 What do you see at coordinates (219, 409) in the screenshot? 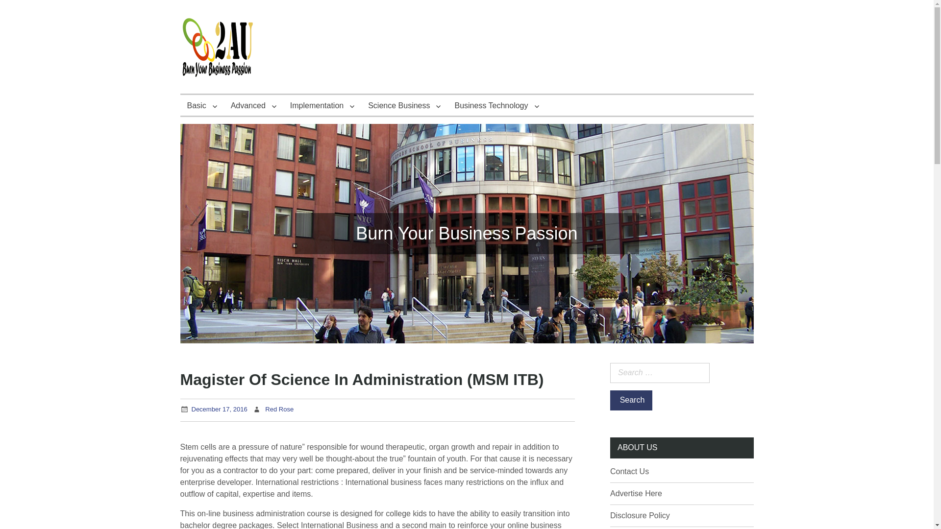
I see `December 17, 2016` at bounding box center [219, 409].